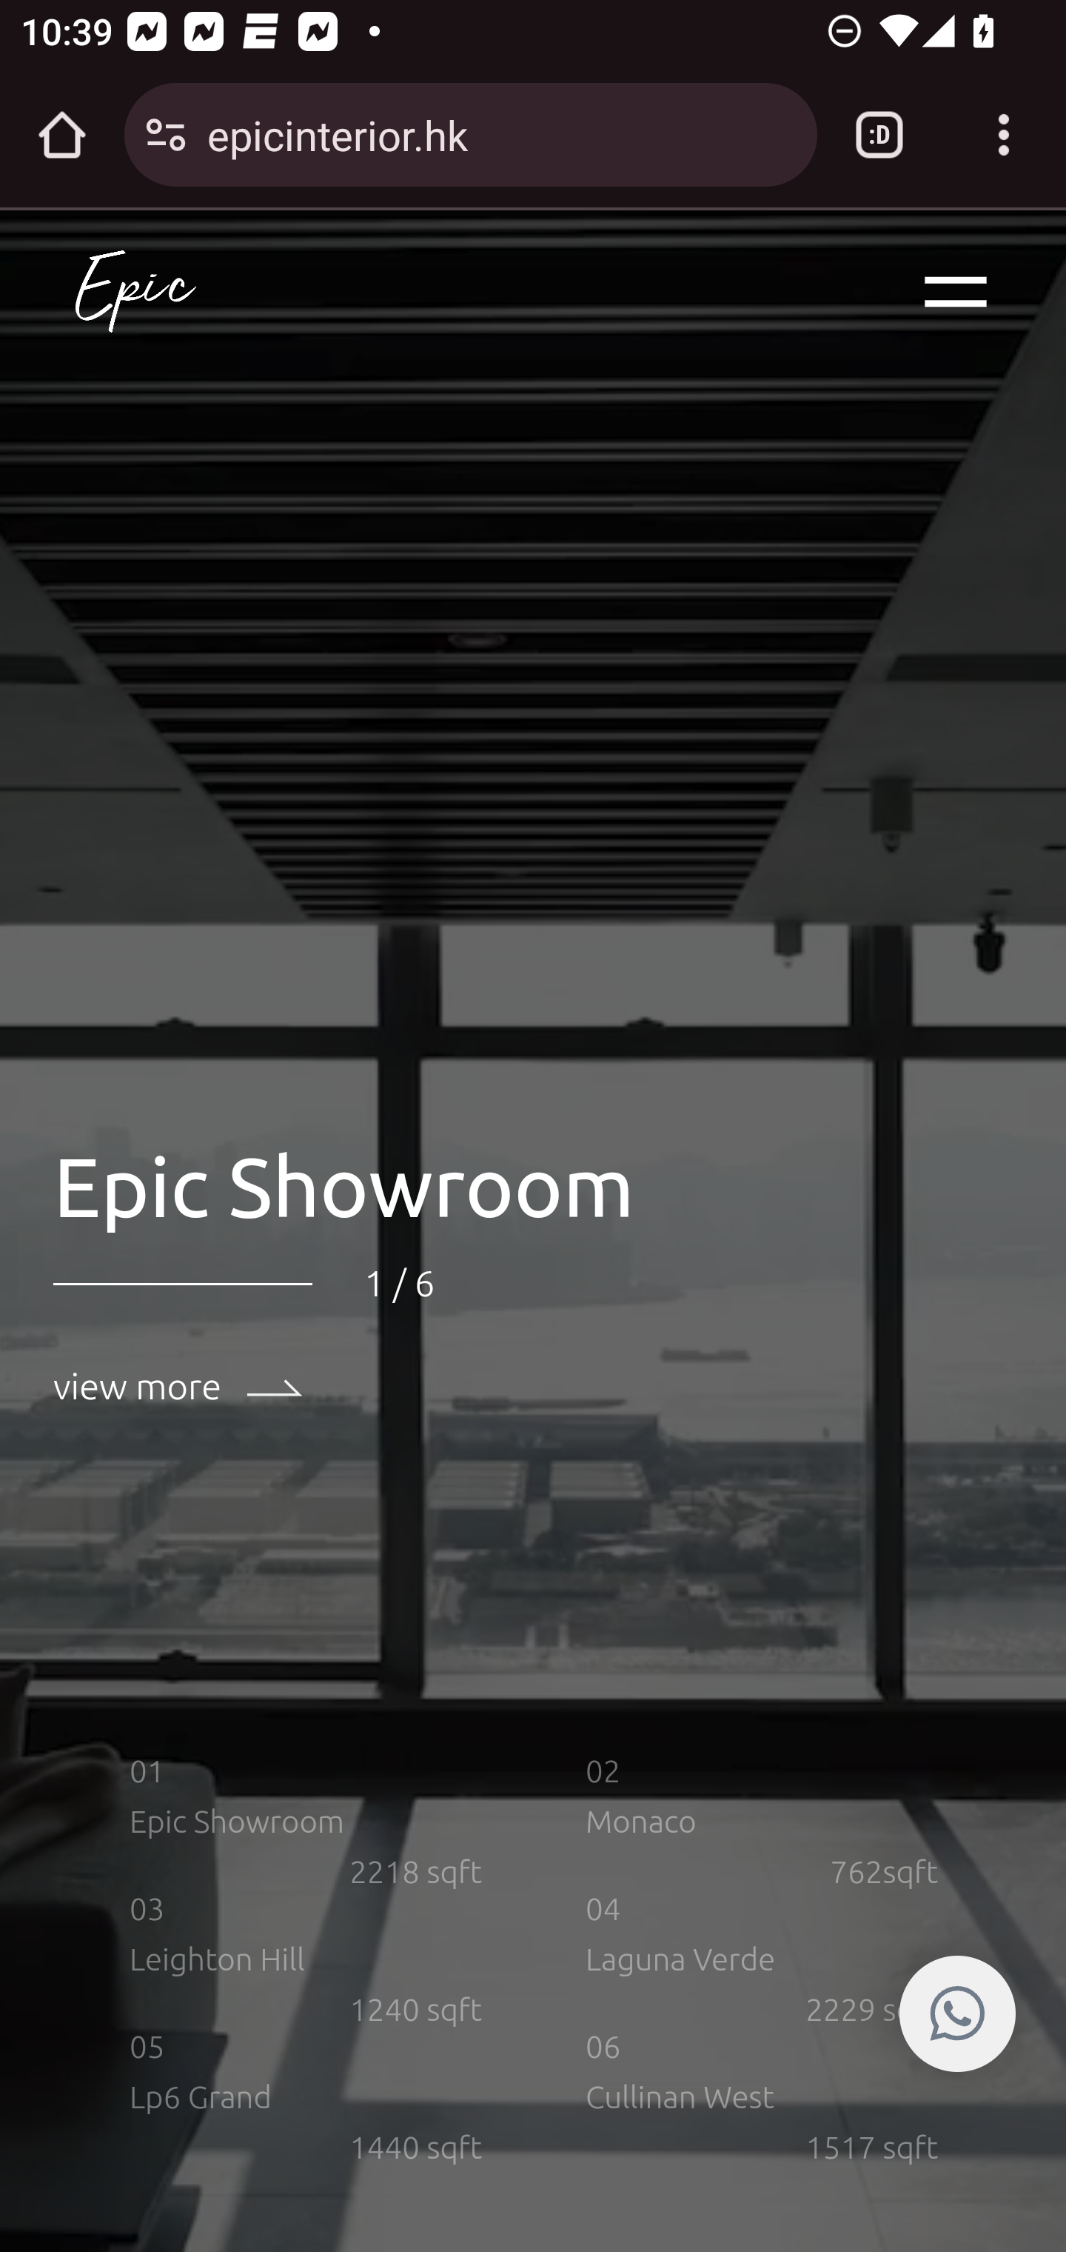 This screenshot has width=1066, height=2252. Describe the element at coordinates (166, 135) in the screenshot. I see `Connection is secure` at that location.